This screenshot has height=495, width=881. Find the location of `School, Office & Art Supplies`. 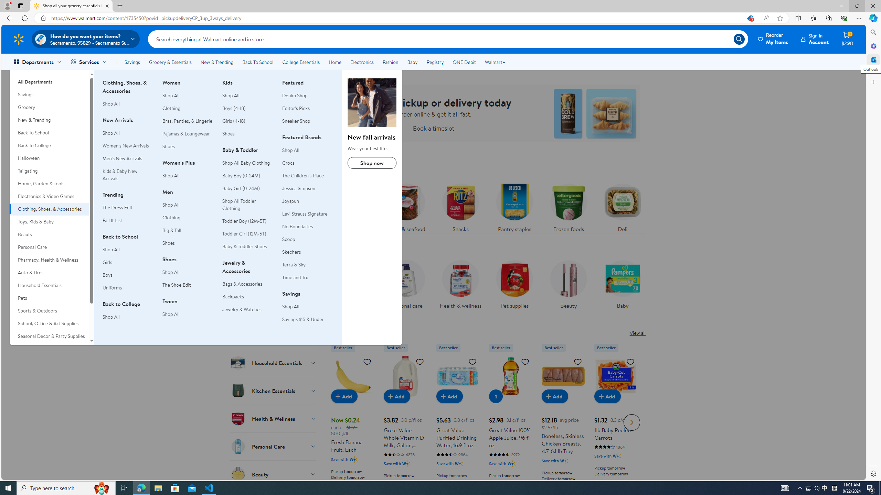

School, Office & Art Supplies is located at coordinates (49, 324).